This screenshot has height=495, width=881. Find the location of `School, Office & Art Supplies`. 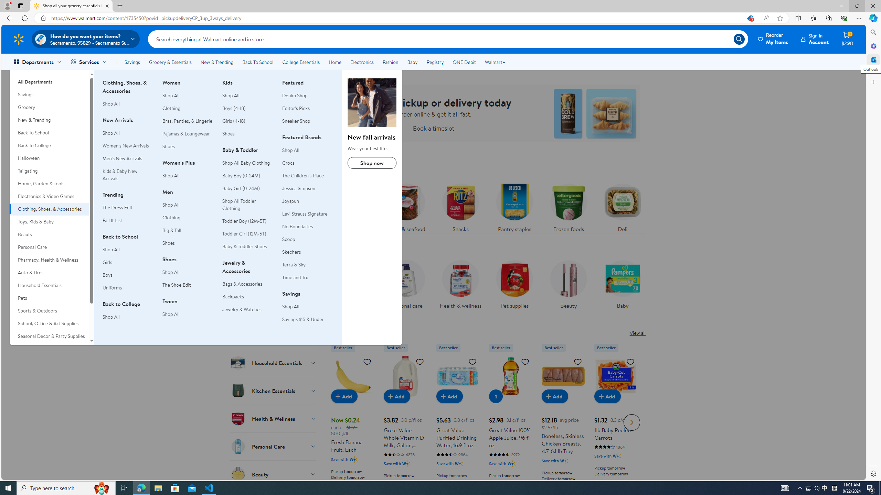

School, Office & Art Supplies is located at coordinates (49, 324).